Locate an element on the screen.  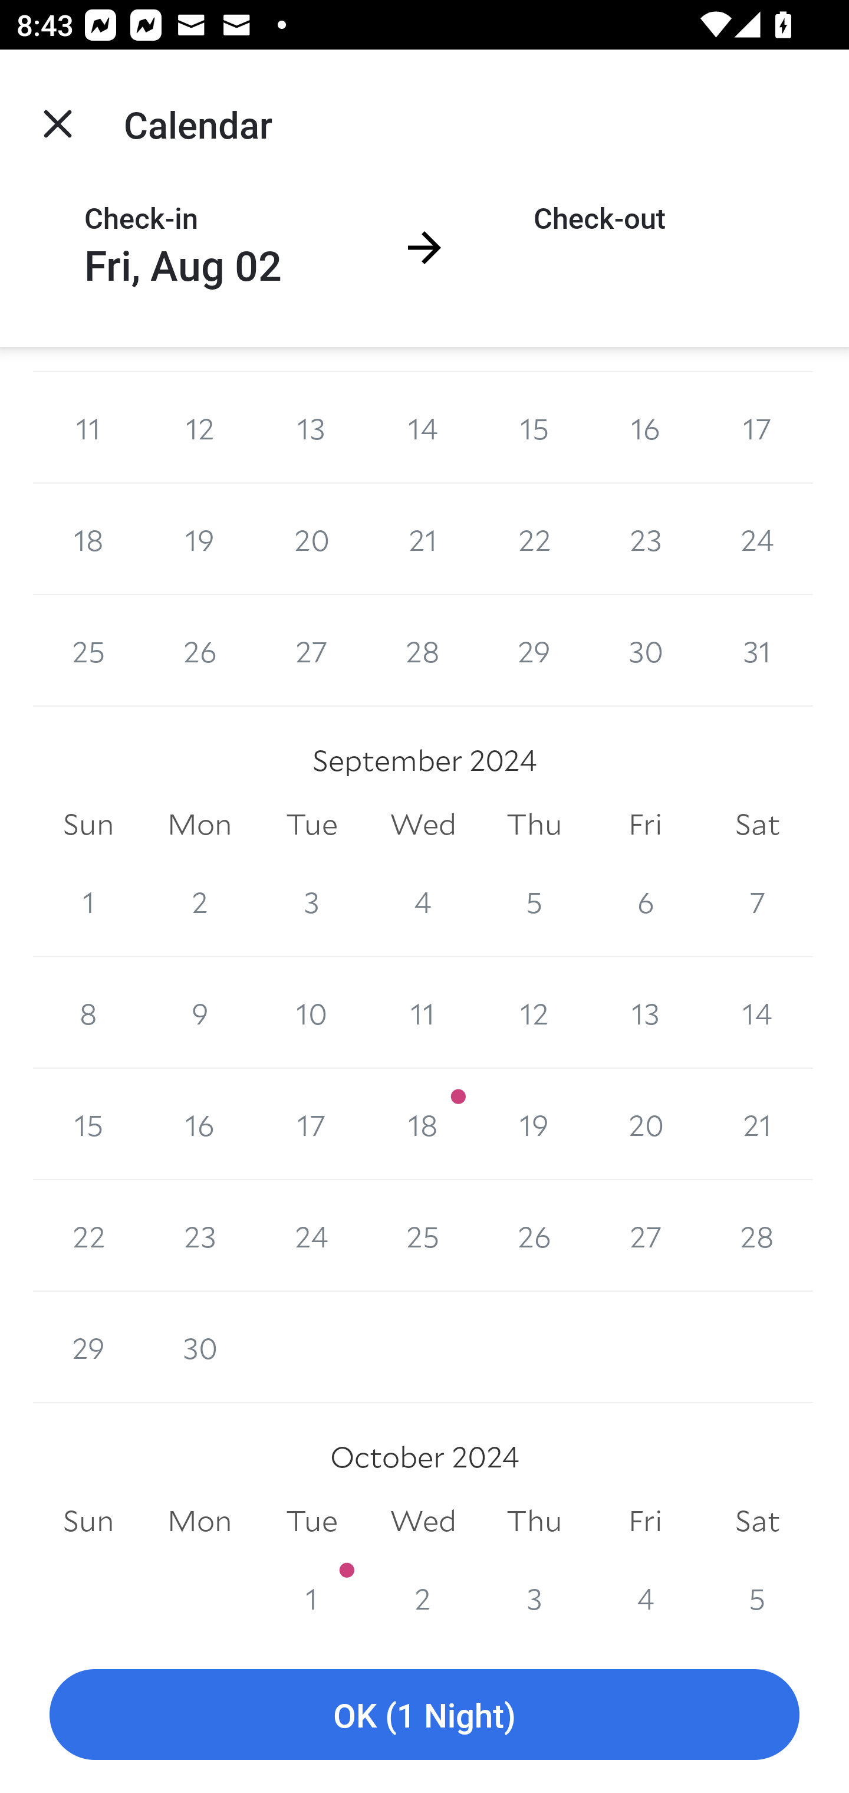
5 5 September 2024 is located at coordinates (534, 901).